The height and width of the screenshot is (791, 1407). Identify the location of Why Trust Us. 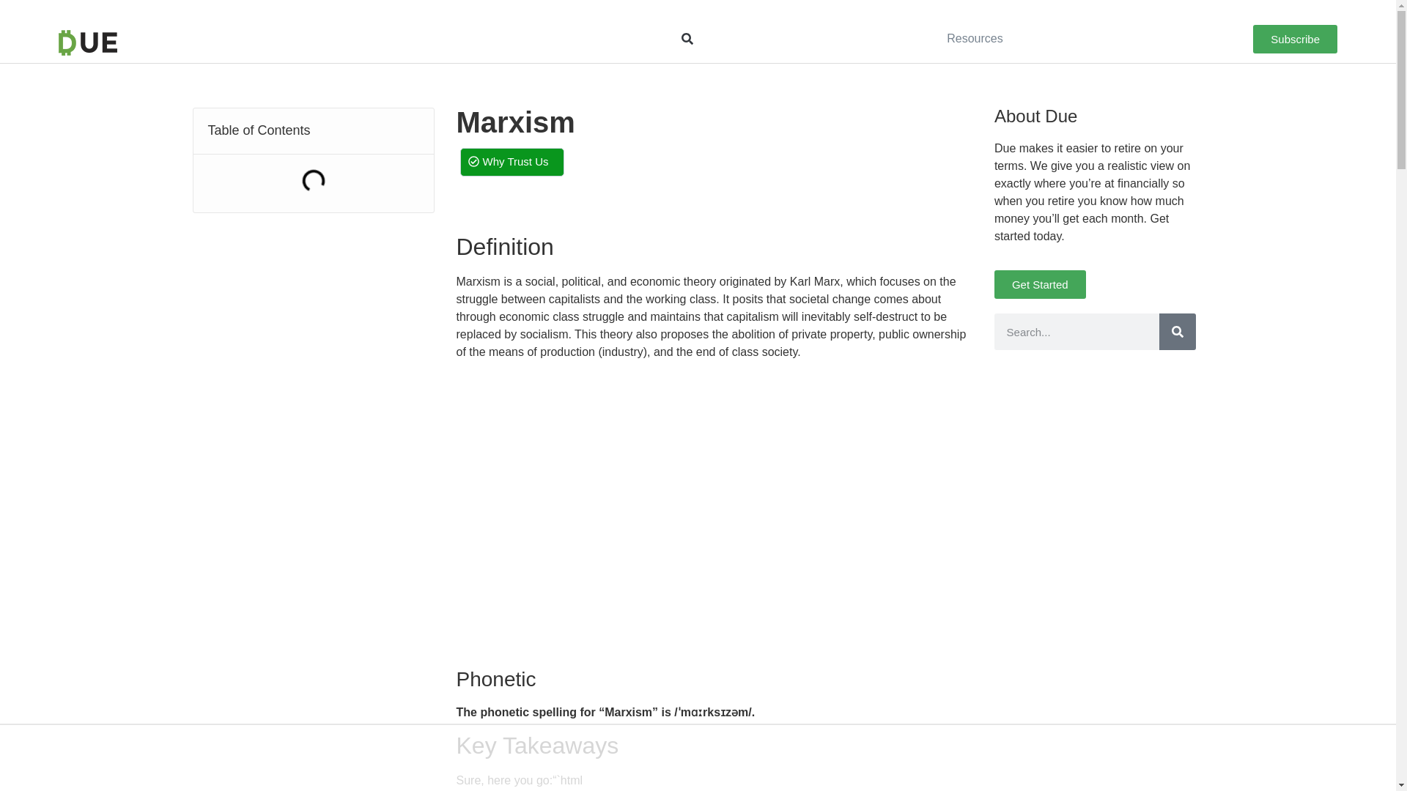
(512, 161).